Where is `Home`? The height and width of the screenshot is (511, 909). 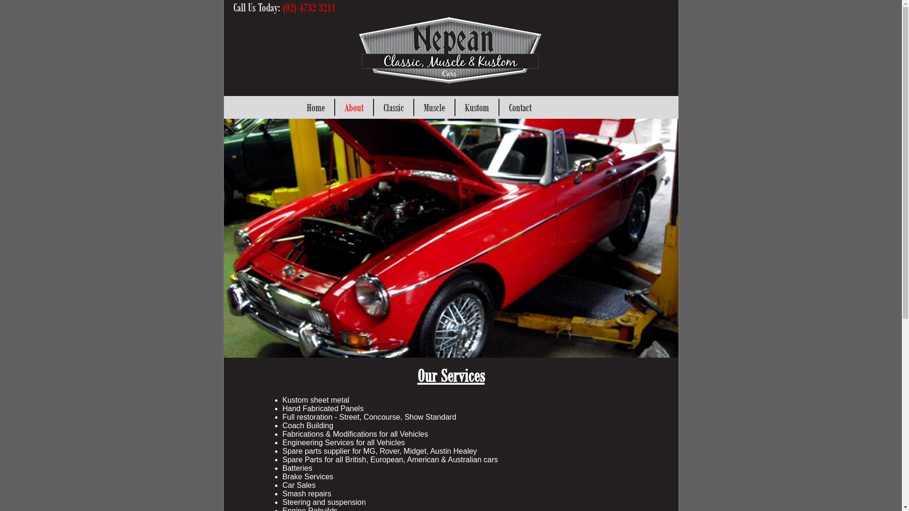
Home is located at coordinates (316, 107).